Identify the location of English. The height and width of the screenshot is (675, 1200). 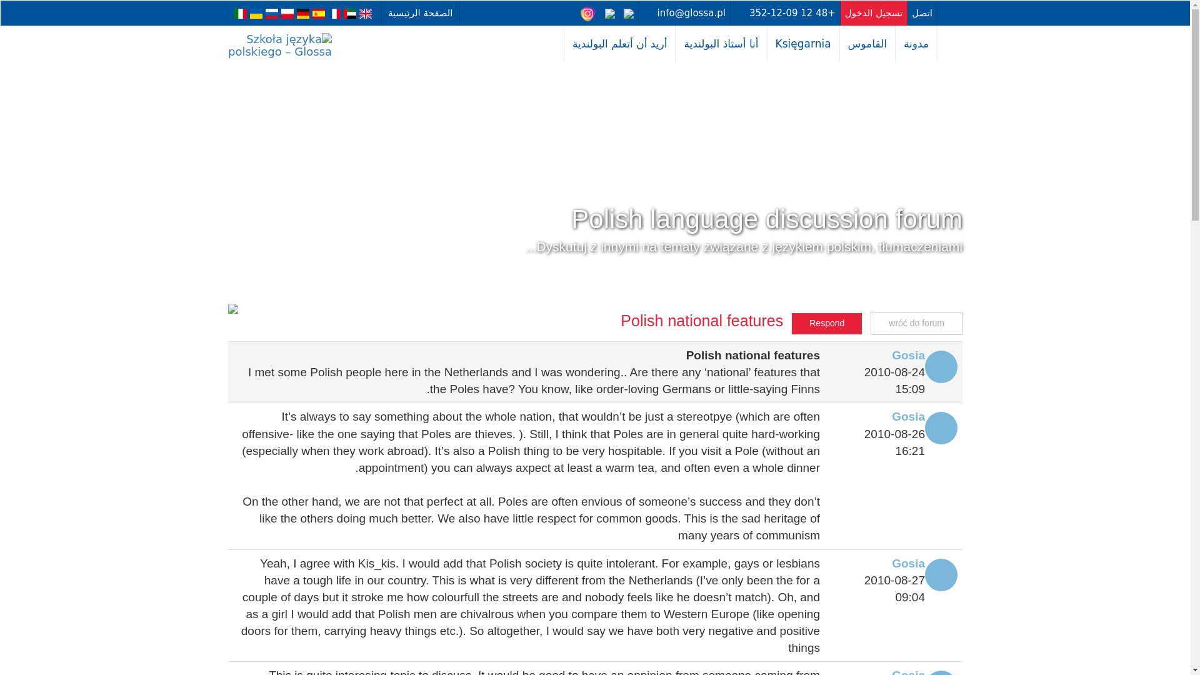
(365, 13).